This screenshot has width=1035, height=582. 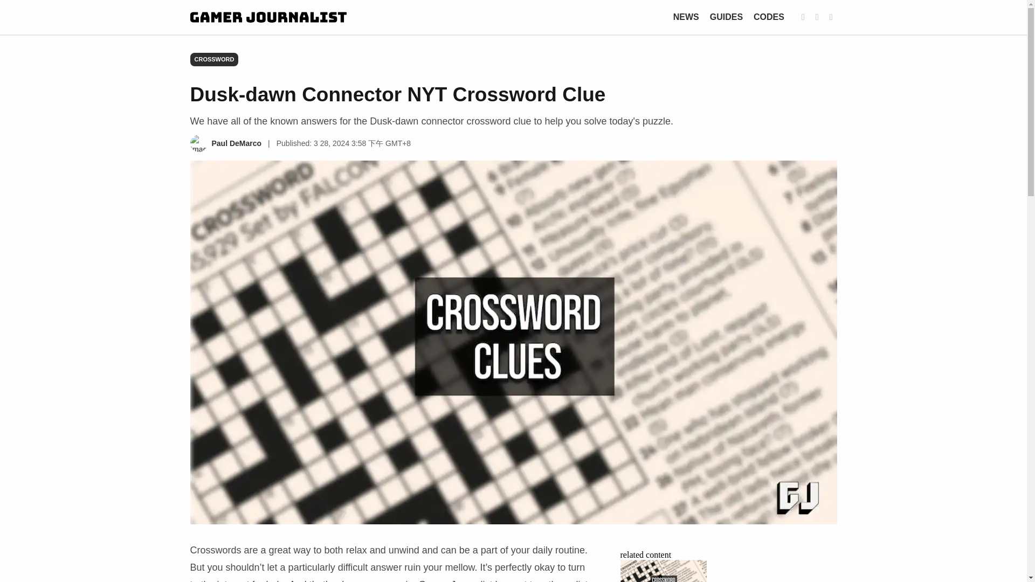 I want to click on NEWS, so click(x=686, y=16).